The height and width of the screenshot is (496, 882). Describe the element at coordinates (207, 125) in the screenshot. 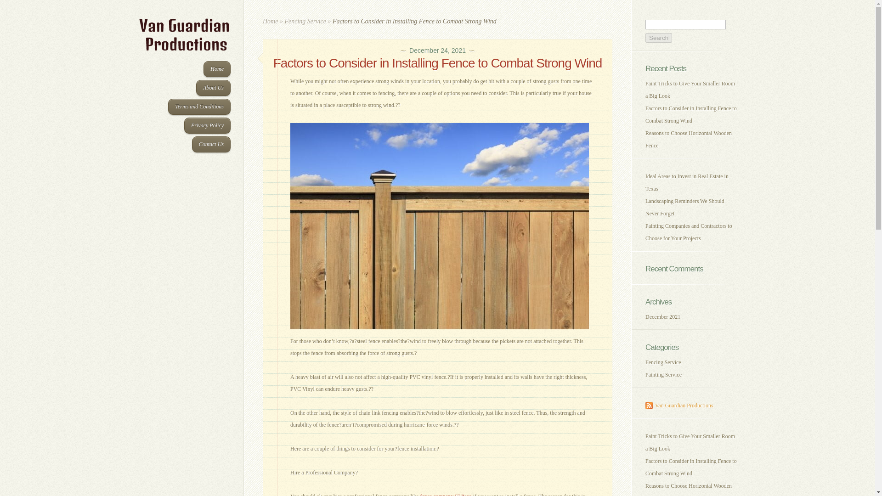

I see `Privacy Policy` at that location.